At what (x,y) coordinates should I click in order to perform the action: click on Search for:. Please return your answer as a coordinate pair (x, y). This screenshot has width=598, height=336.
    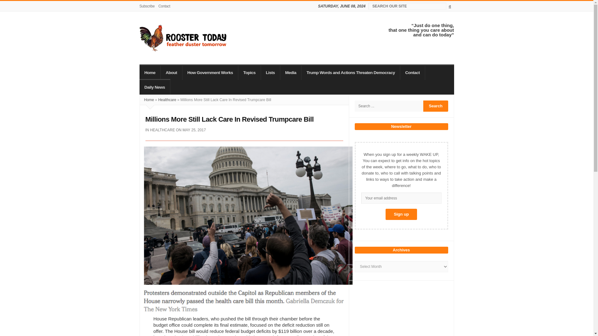
    Looking at the image, I should click on (389, 106).